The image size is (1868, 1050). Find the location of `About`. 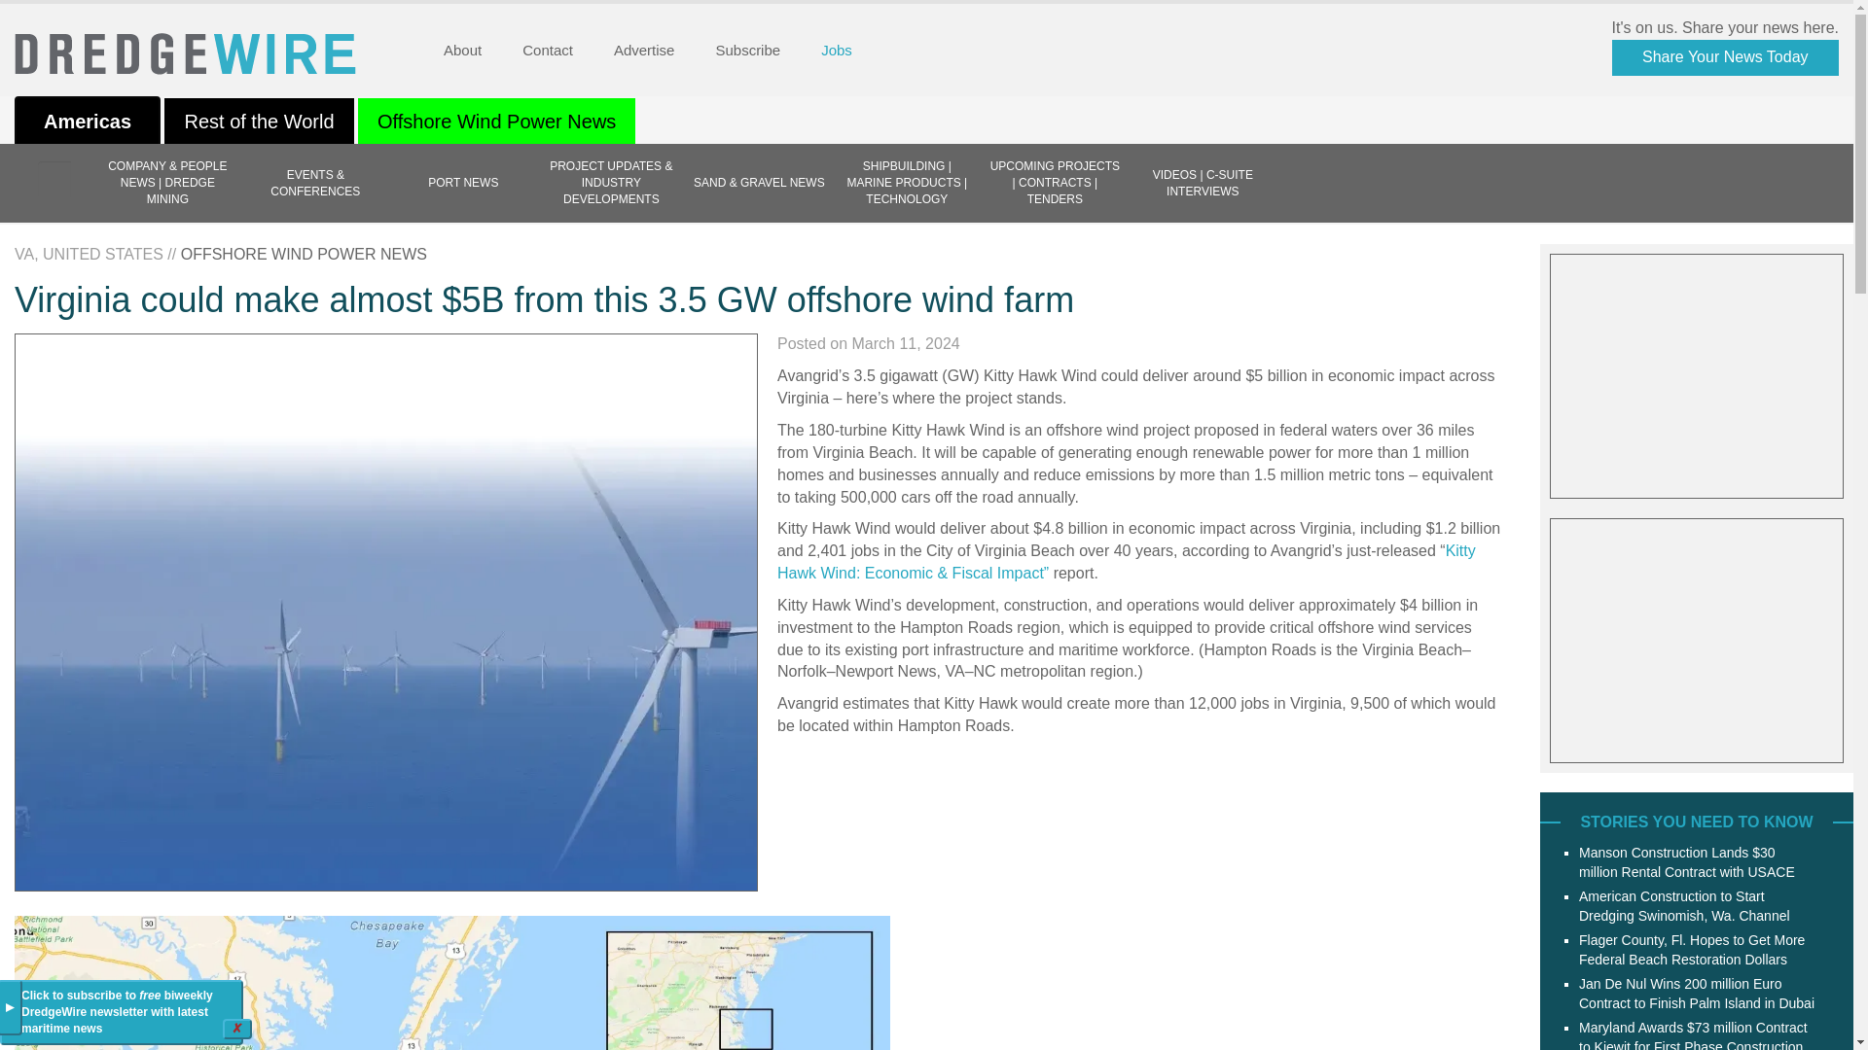

About is located at coordinates (461, 51).